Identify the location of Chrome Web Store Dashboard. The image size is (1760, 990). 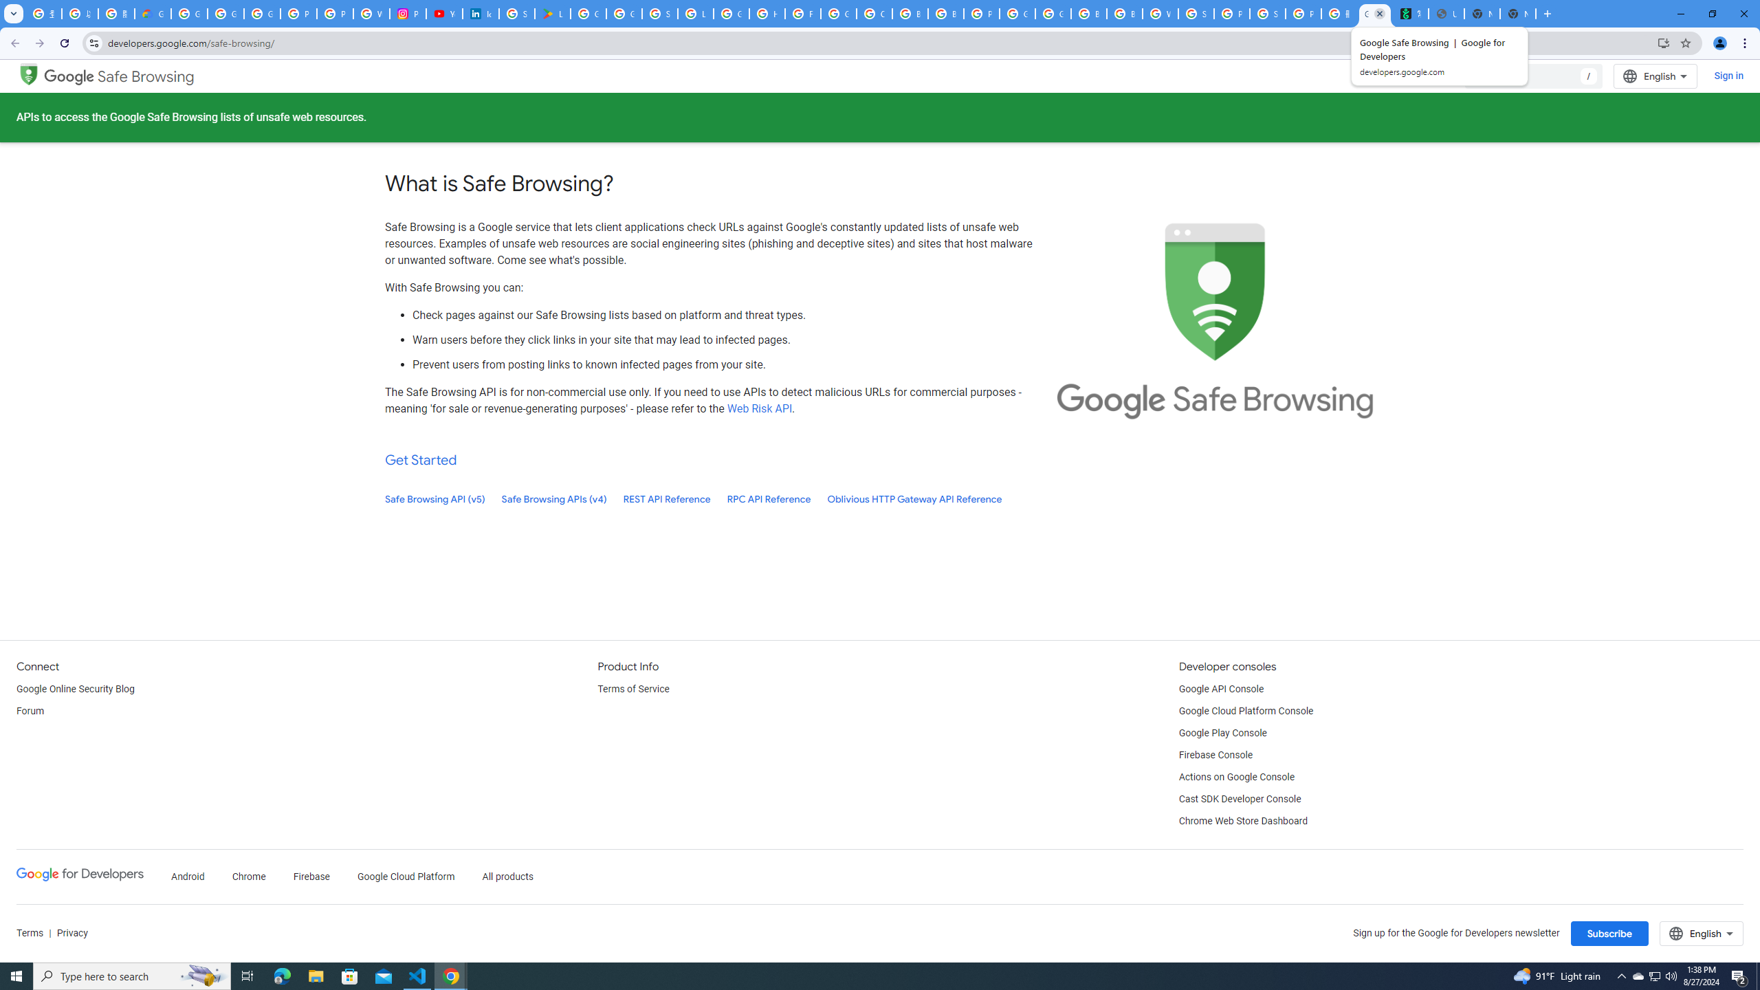
(1243, 822).